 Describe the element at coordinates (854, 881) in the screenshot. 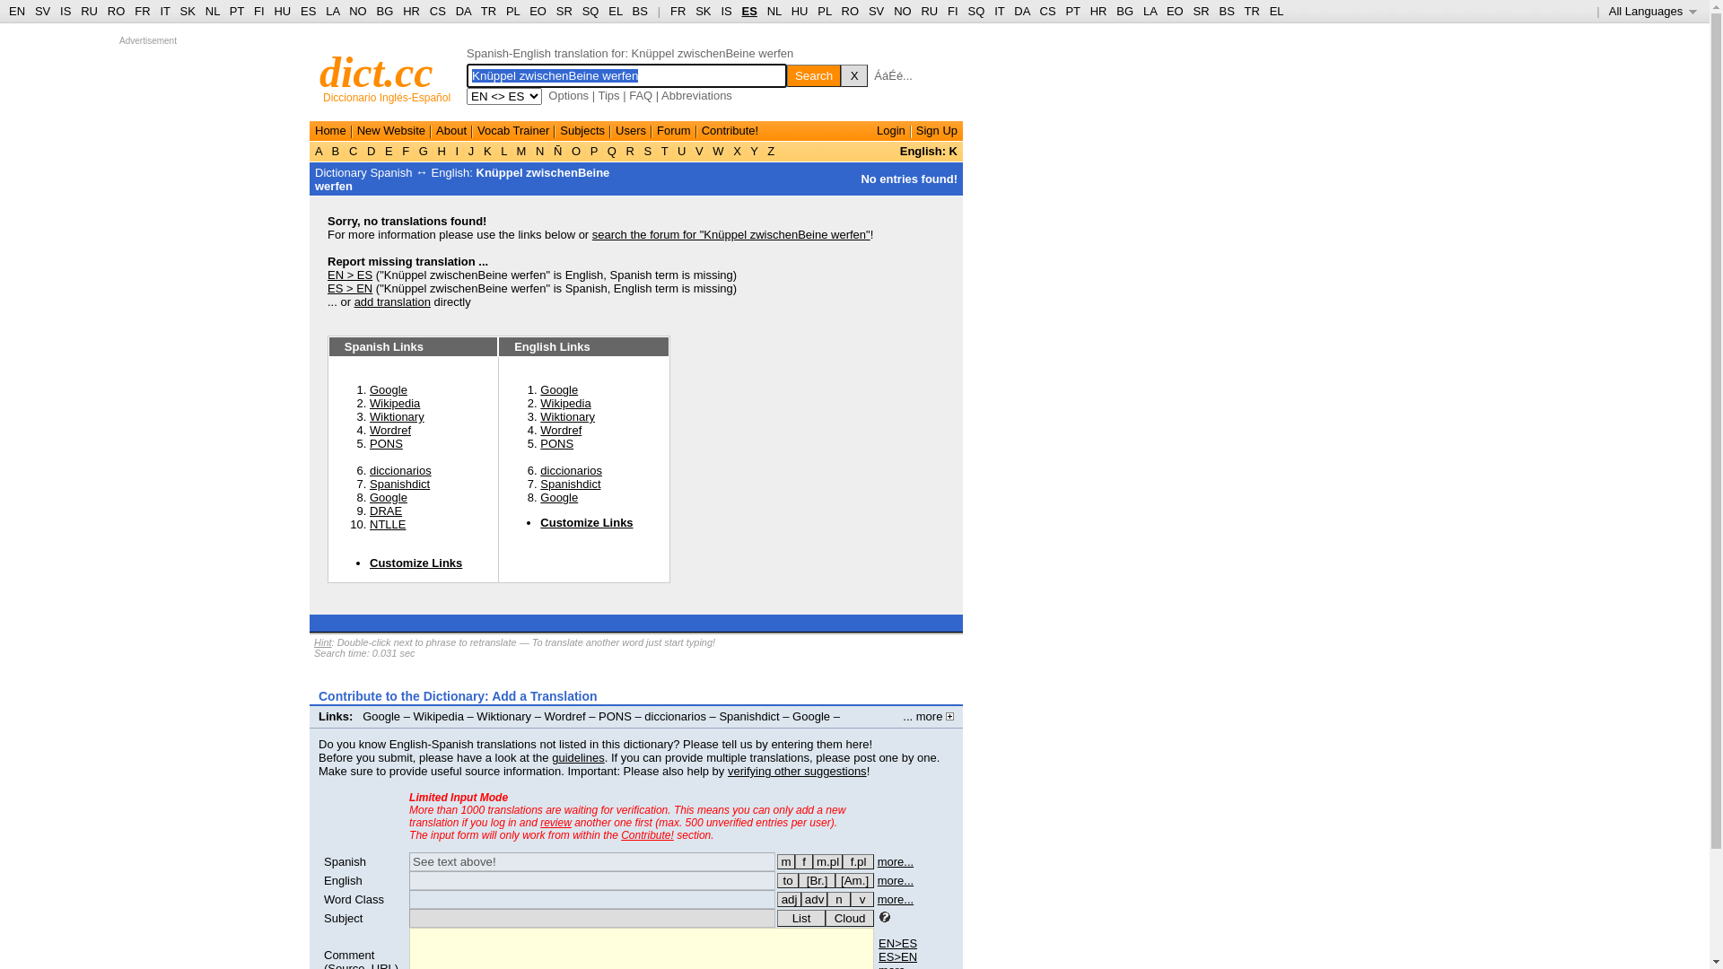

I see `[Am.]` at that location.